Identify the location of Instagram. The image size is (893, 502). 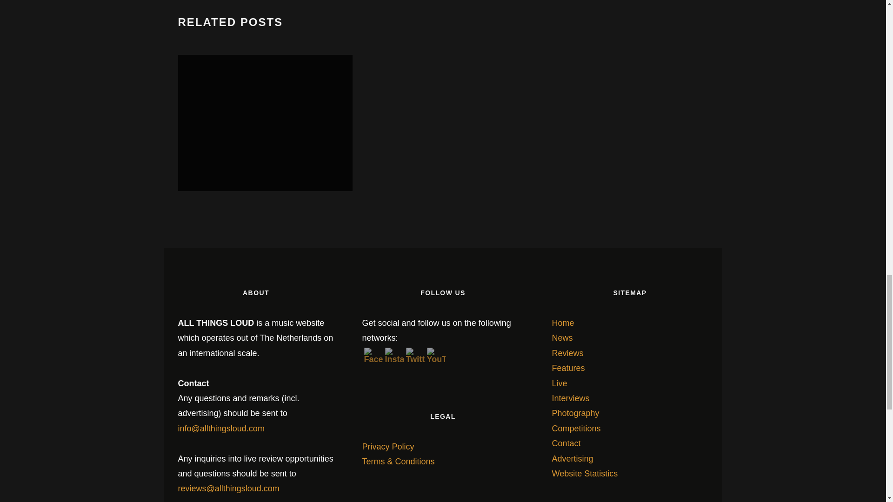
(394, 355).